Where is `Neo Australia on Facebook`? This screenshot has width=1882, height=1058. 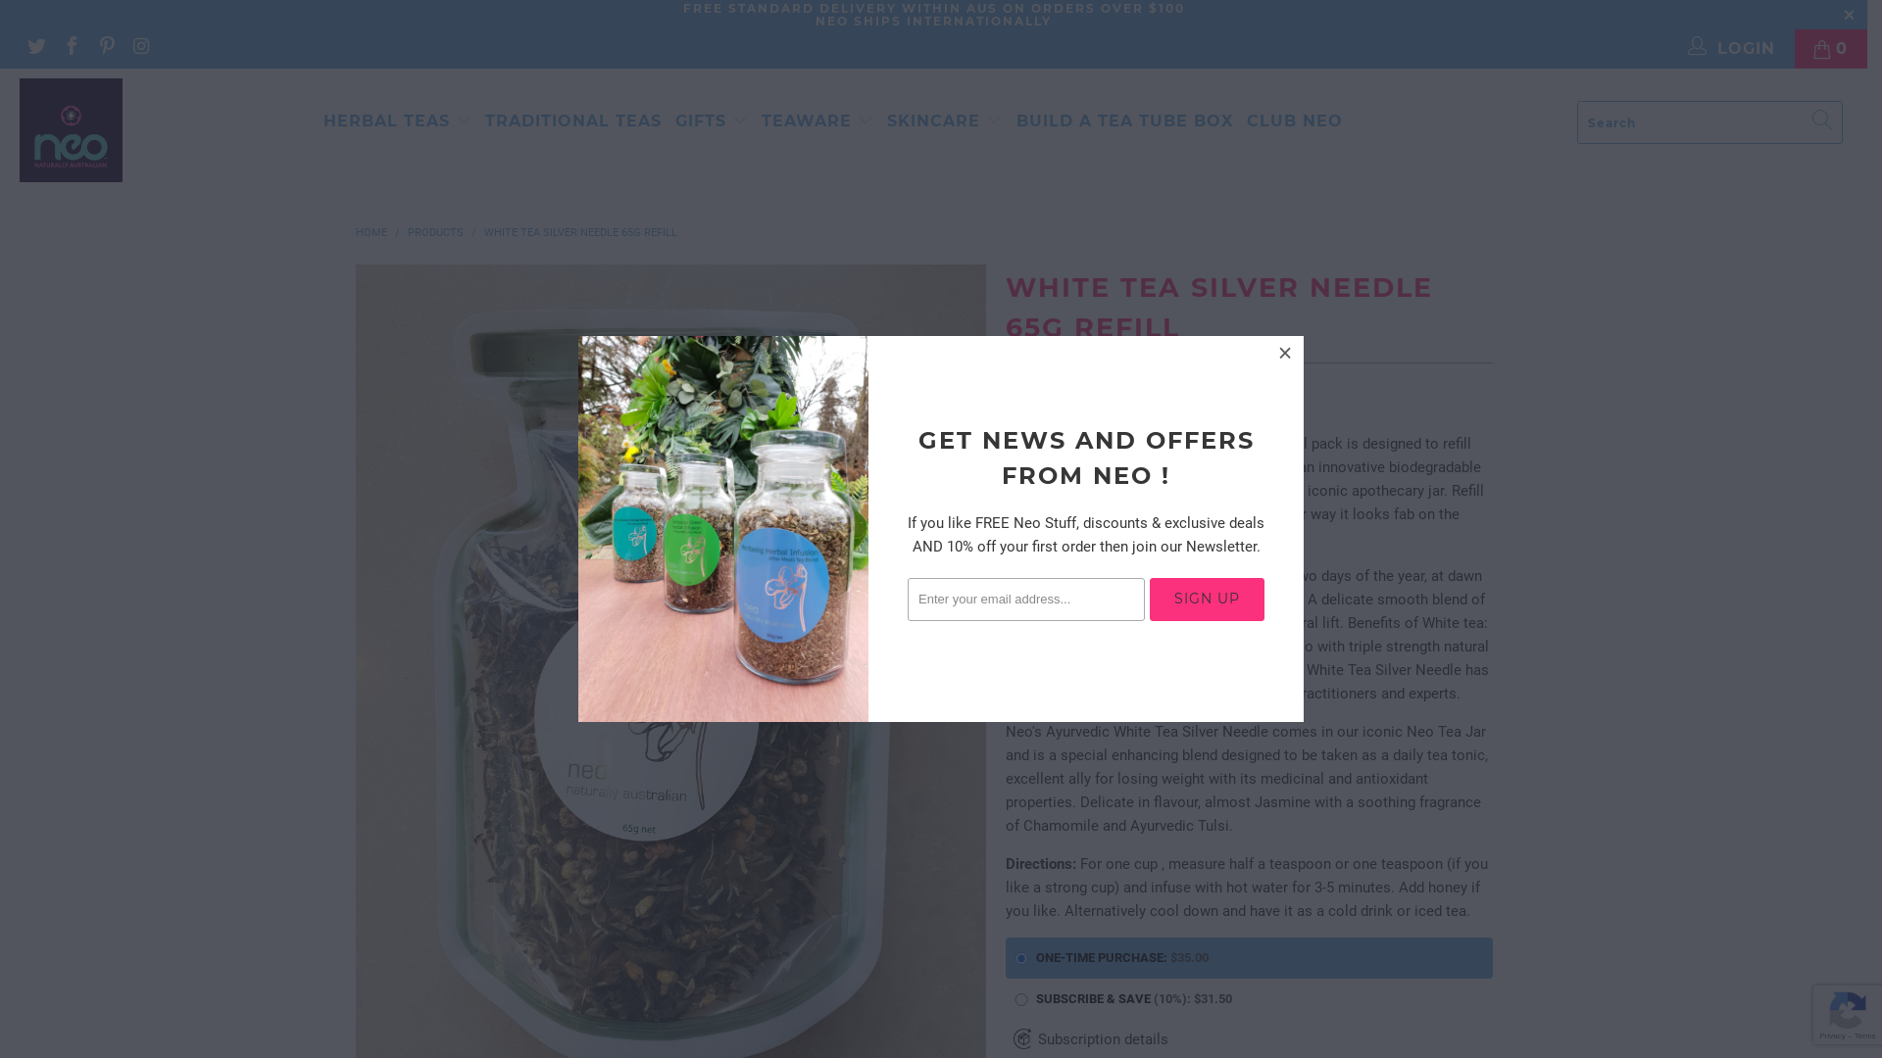
Neo Australia on Facebook is located at coordinates (71, 49).